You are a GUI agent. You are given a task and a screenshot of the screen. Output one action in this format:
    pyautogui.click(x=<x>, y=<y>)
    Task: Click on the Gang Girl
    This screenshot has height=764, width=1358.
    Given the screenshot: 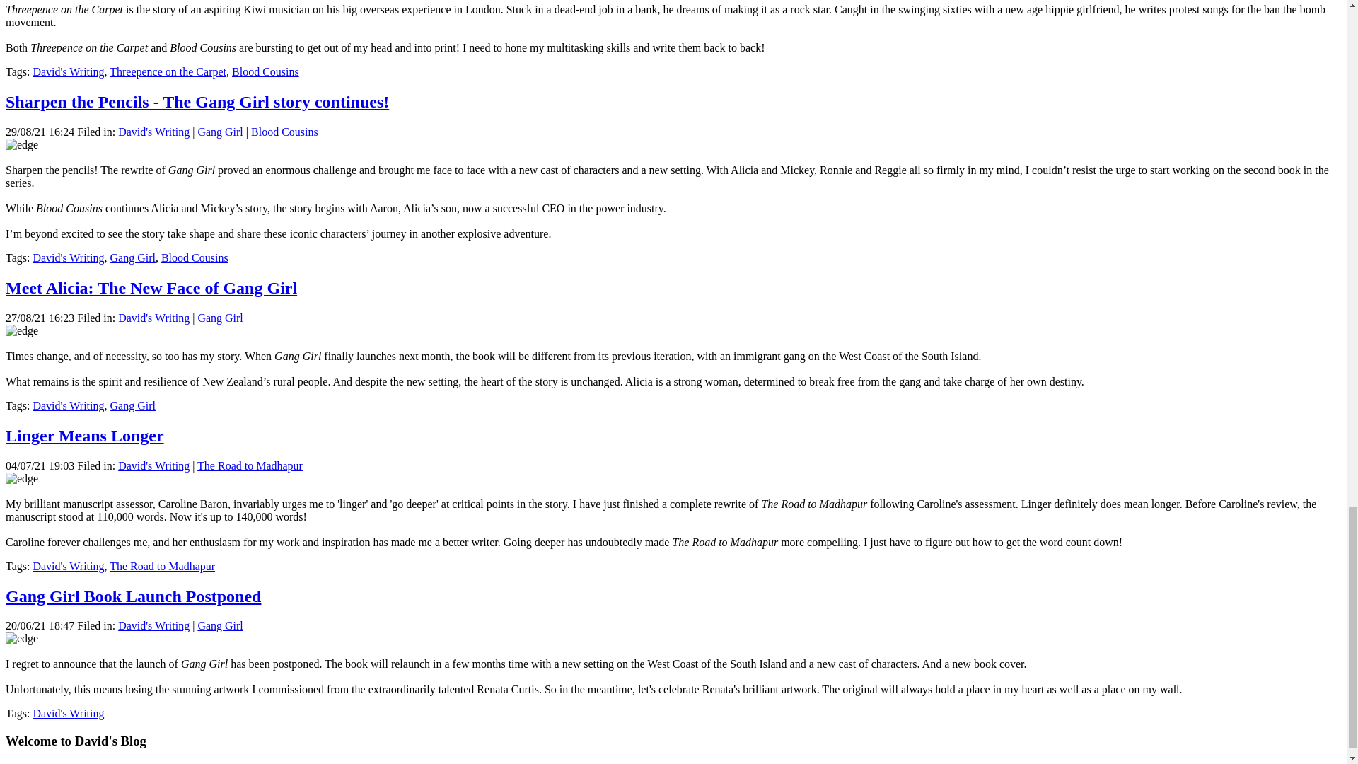 What is the action you would take?
    pyautogui.click(x=132, y=405)
    